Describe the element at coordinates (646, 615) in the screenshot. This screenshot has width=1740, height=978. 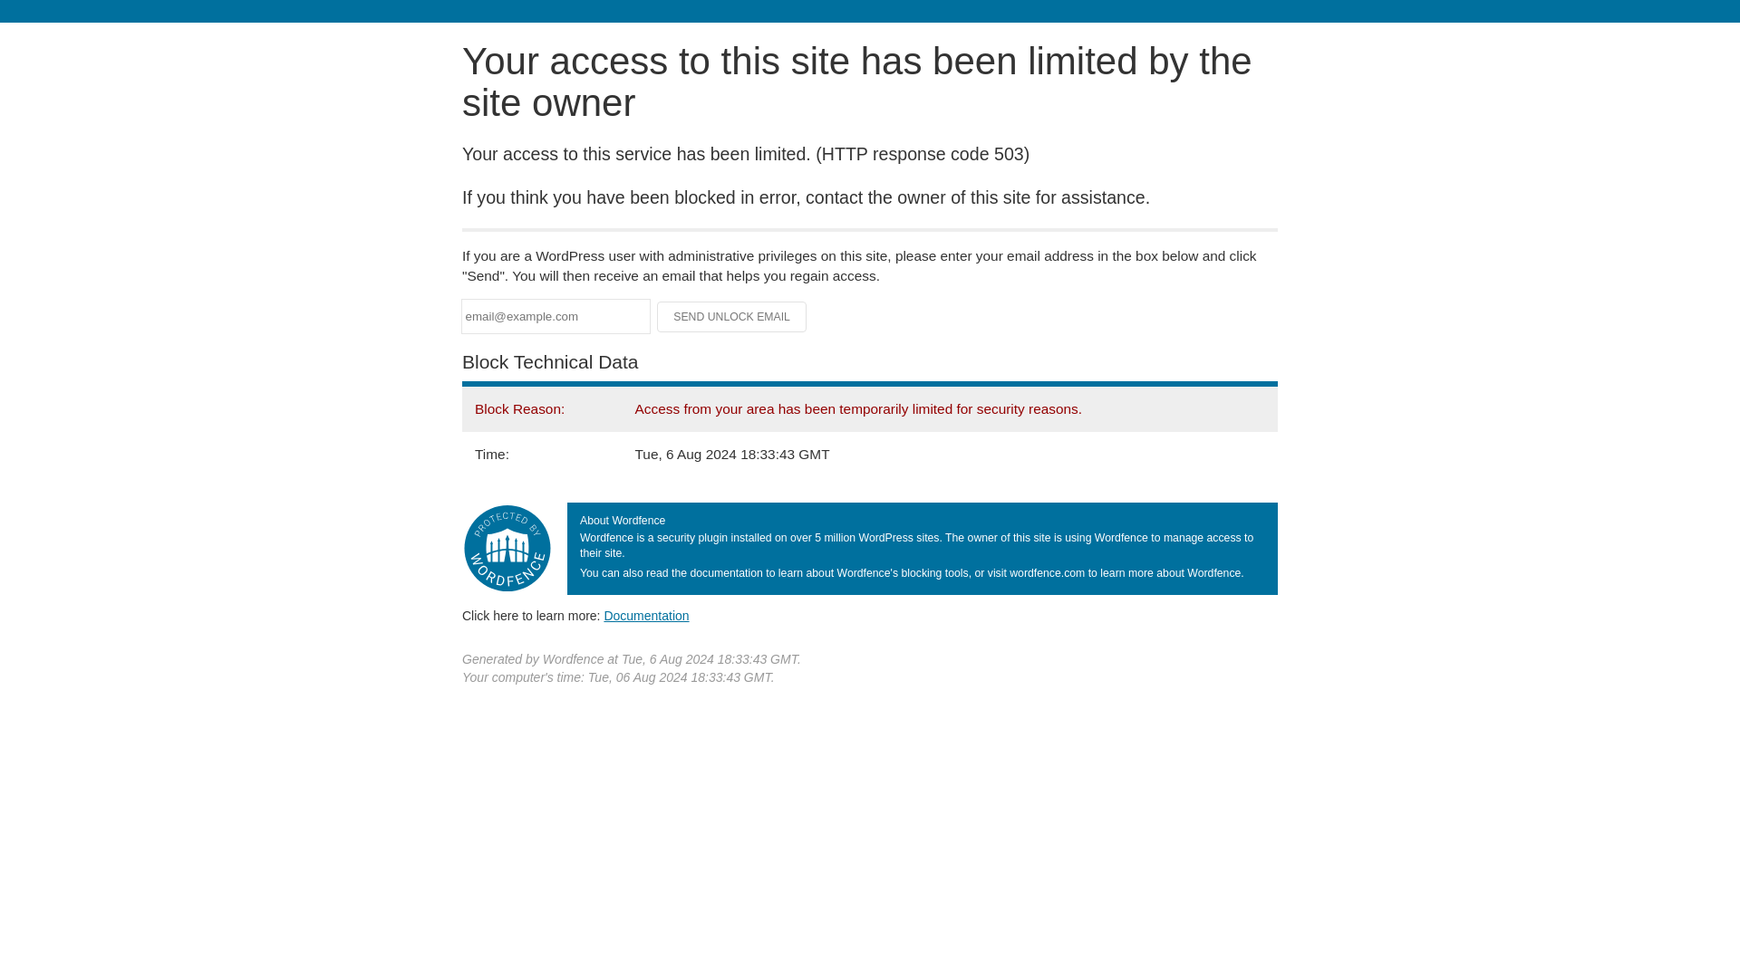
I see `Documentation` at that location.